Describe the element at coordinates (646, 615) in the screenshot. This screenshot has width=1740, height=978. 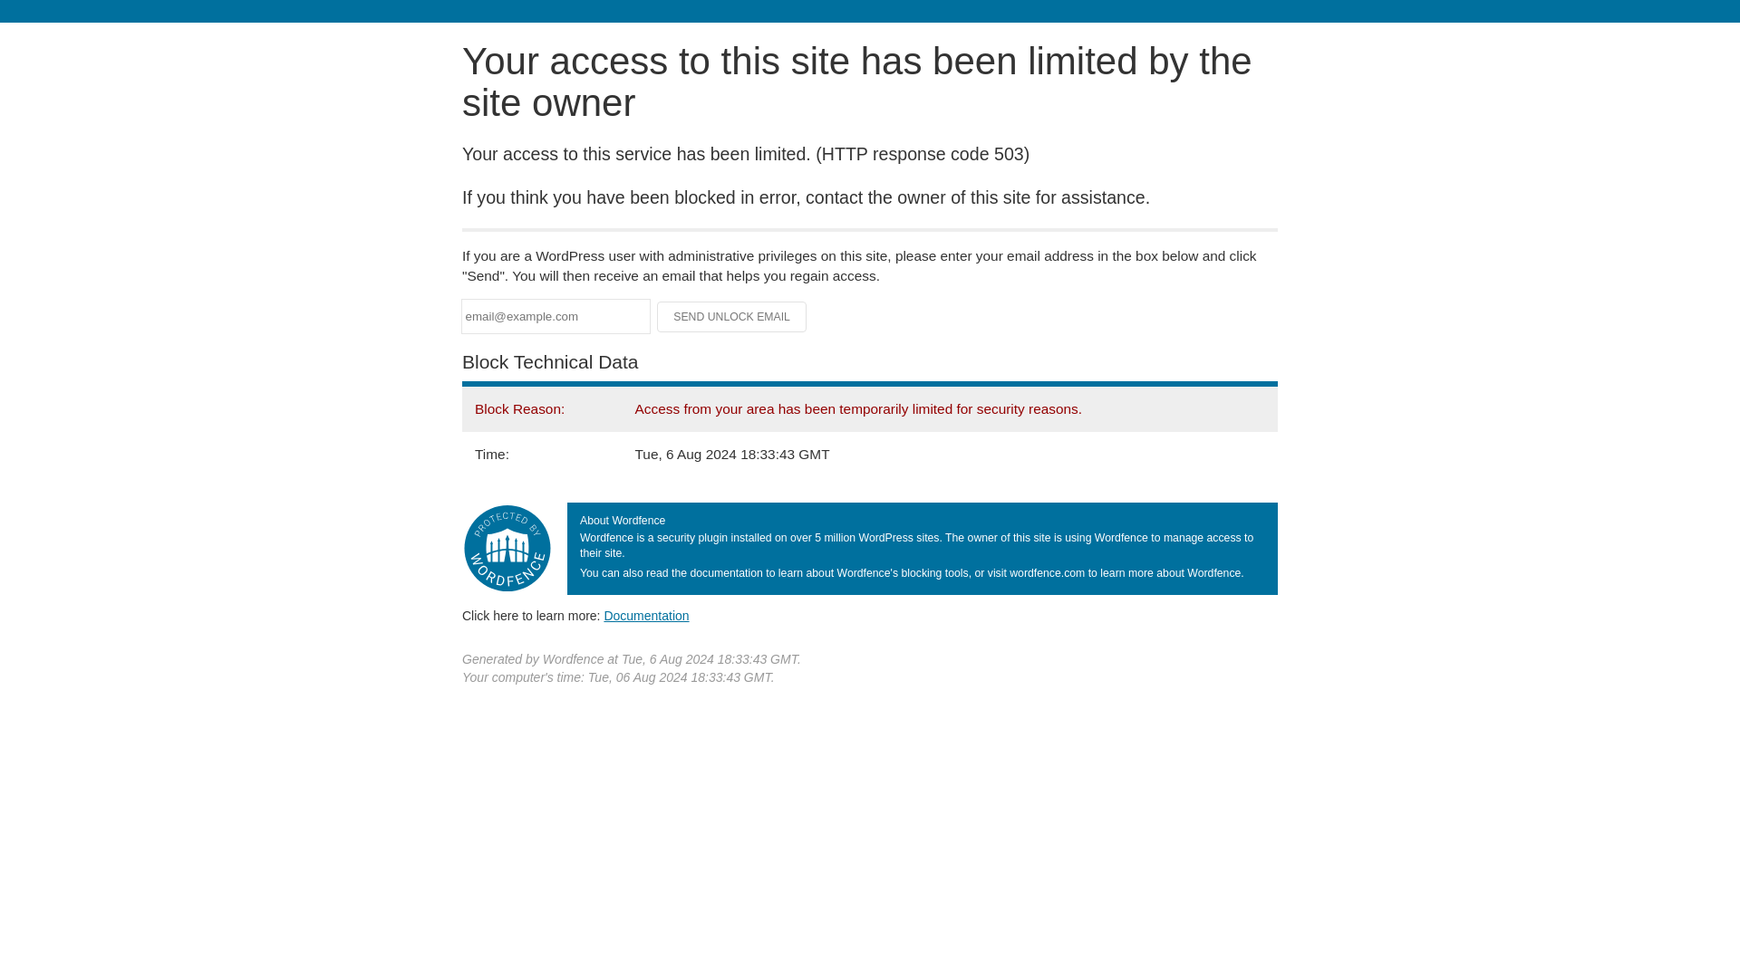
I see `Documentation` at that location.